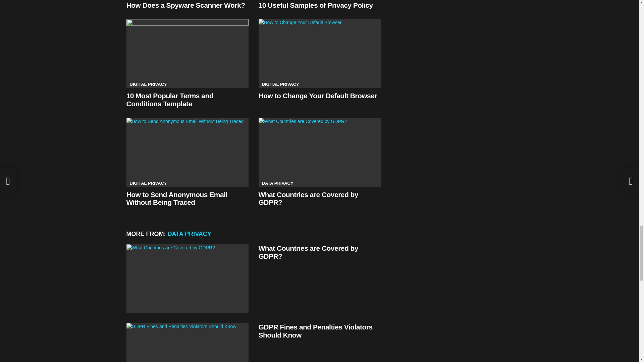  What do you see at coordinates (170, 100) in the screenshot?
I see `10 Most Popular Terms and Conditions Template` at bounding box center [170, 100].